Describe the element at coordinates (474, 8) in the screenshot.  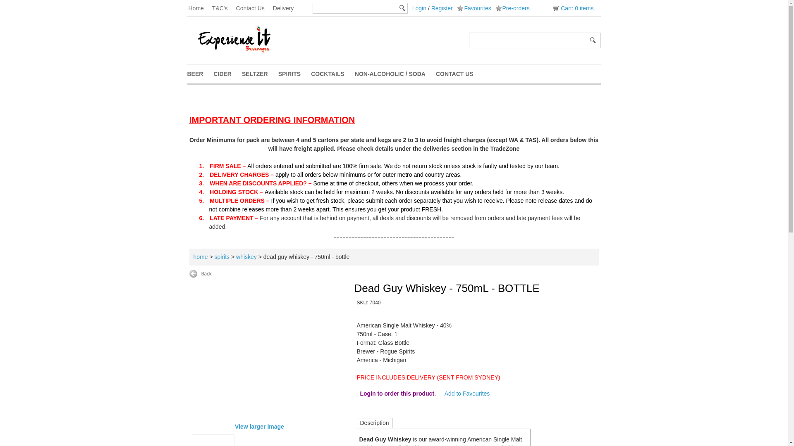
I see `Favourites` at that location.